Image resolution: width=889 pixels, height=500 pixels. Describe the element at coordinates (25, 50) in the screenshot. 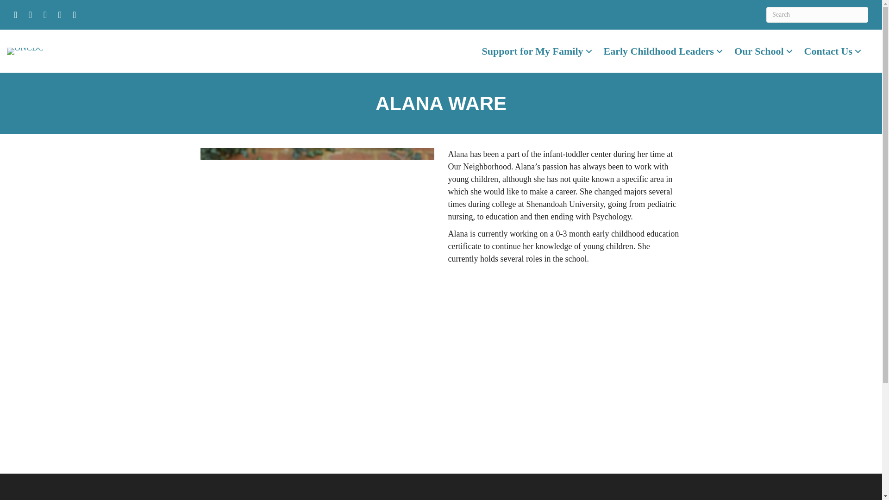

I see `ONCDC` at that location.